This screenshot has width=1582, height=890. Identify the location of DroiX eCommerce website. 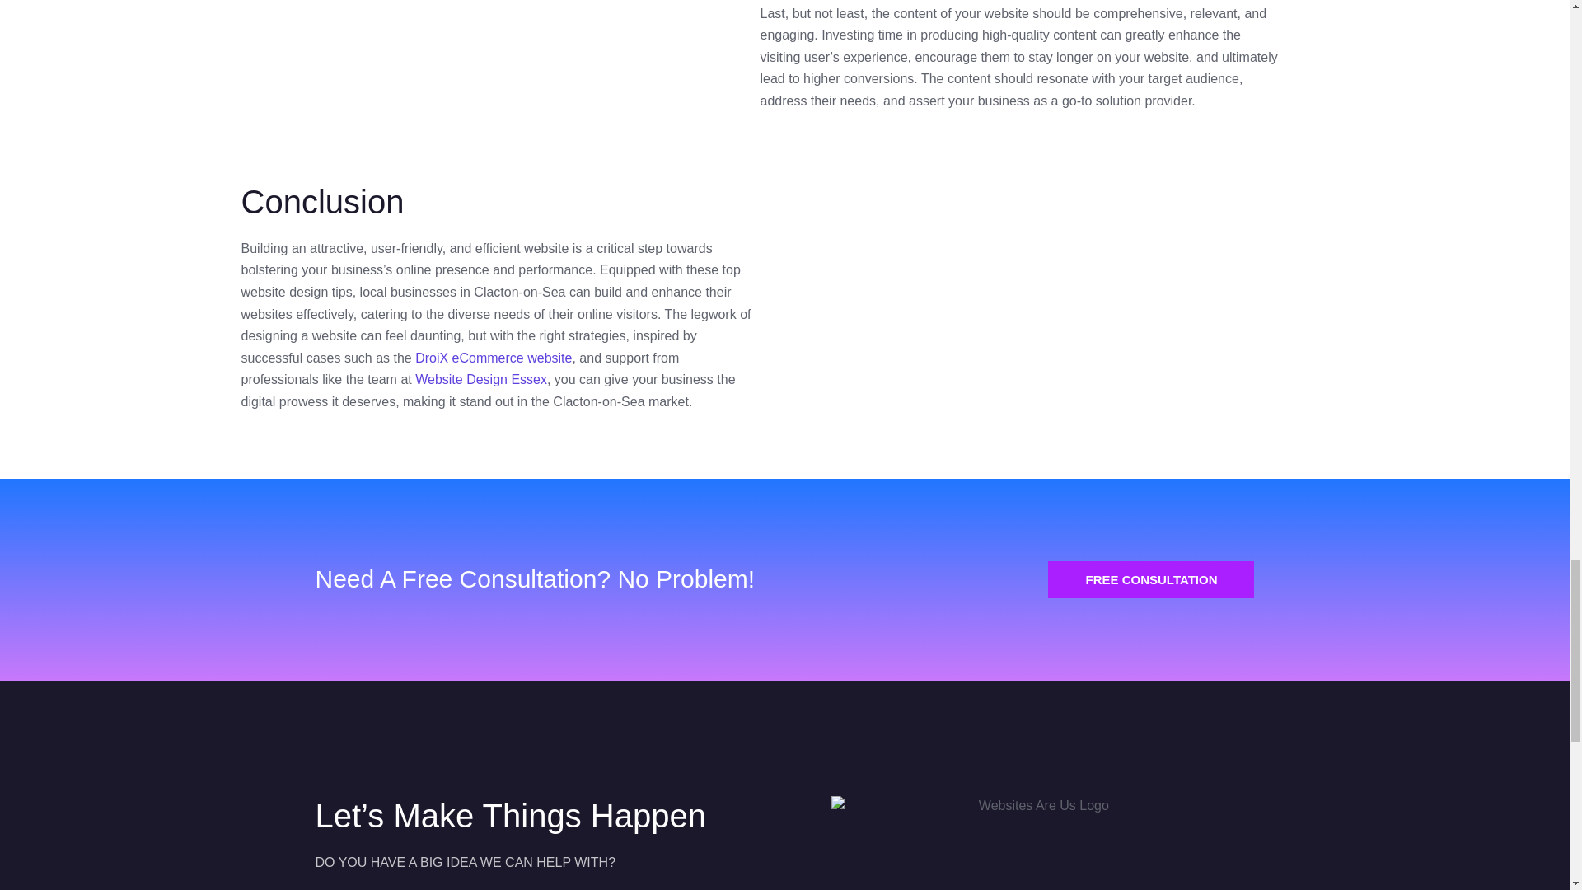
(493, 358).